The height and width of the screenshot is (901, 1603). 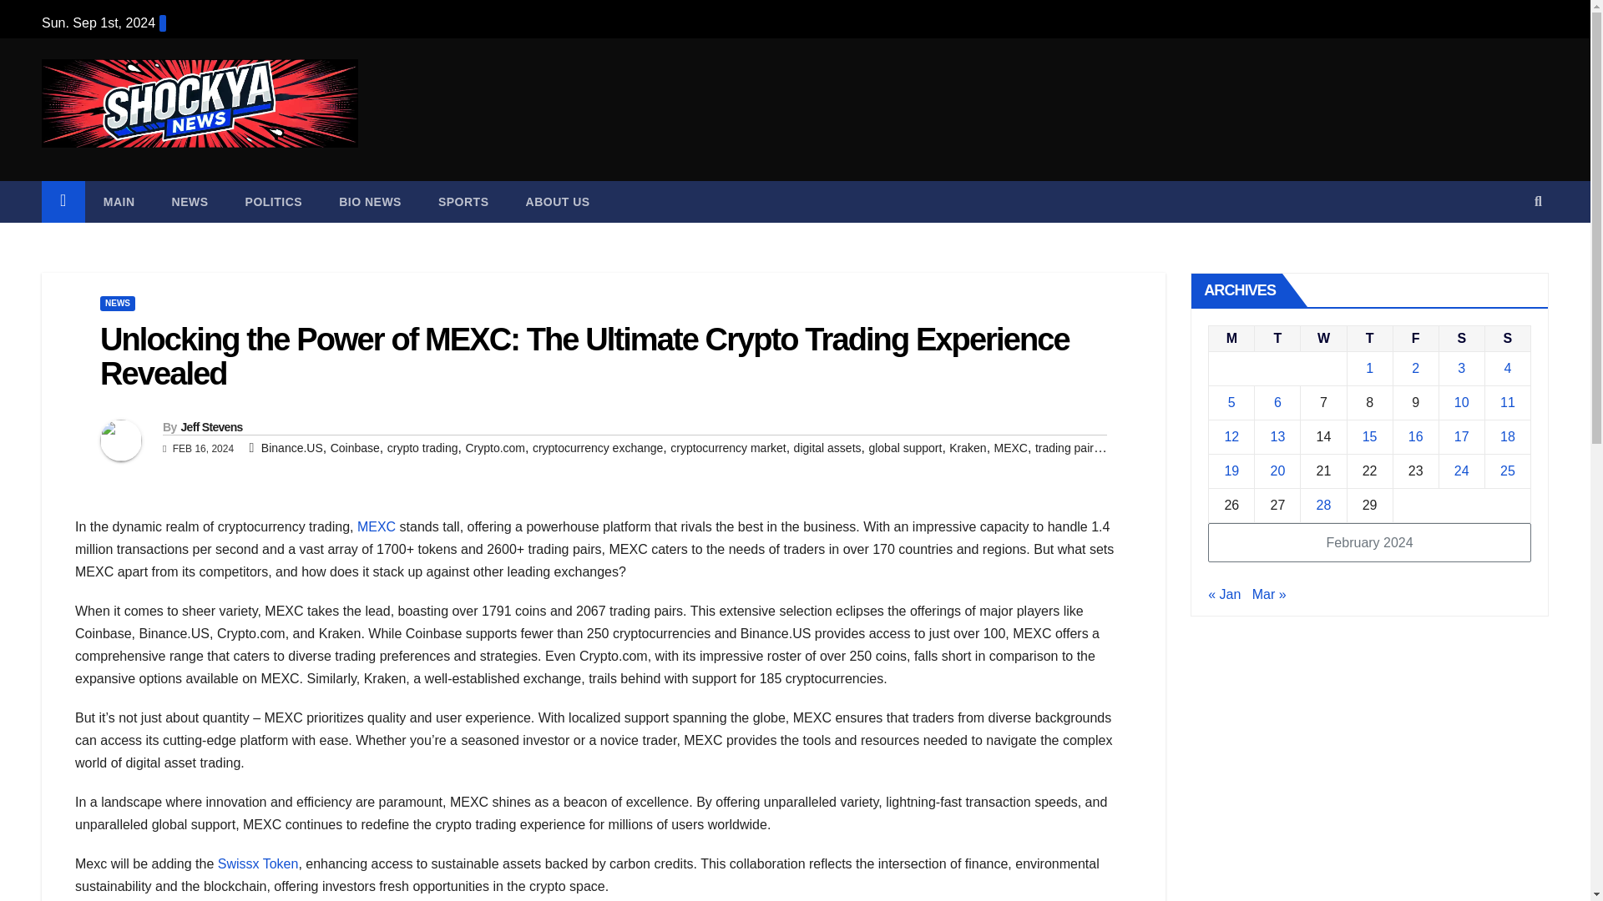 What do you see at coordinates (727, 448) in the screenshot?
I see `cryptocurrency market` at bounding box center [727, 448].